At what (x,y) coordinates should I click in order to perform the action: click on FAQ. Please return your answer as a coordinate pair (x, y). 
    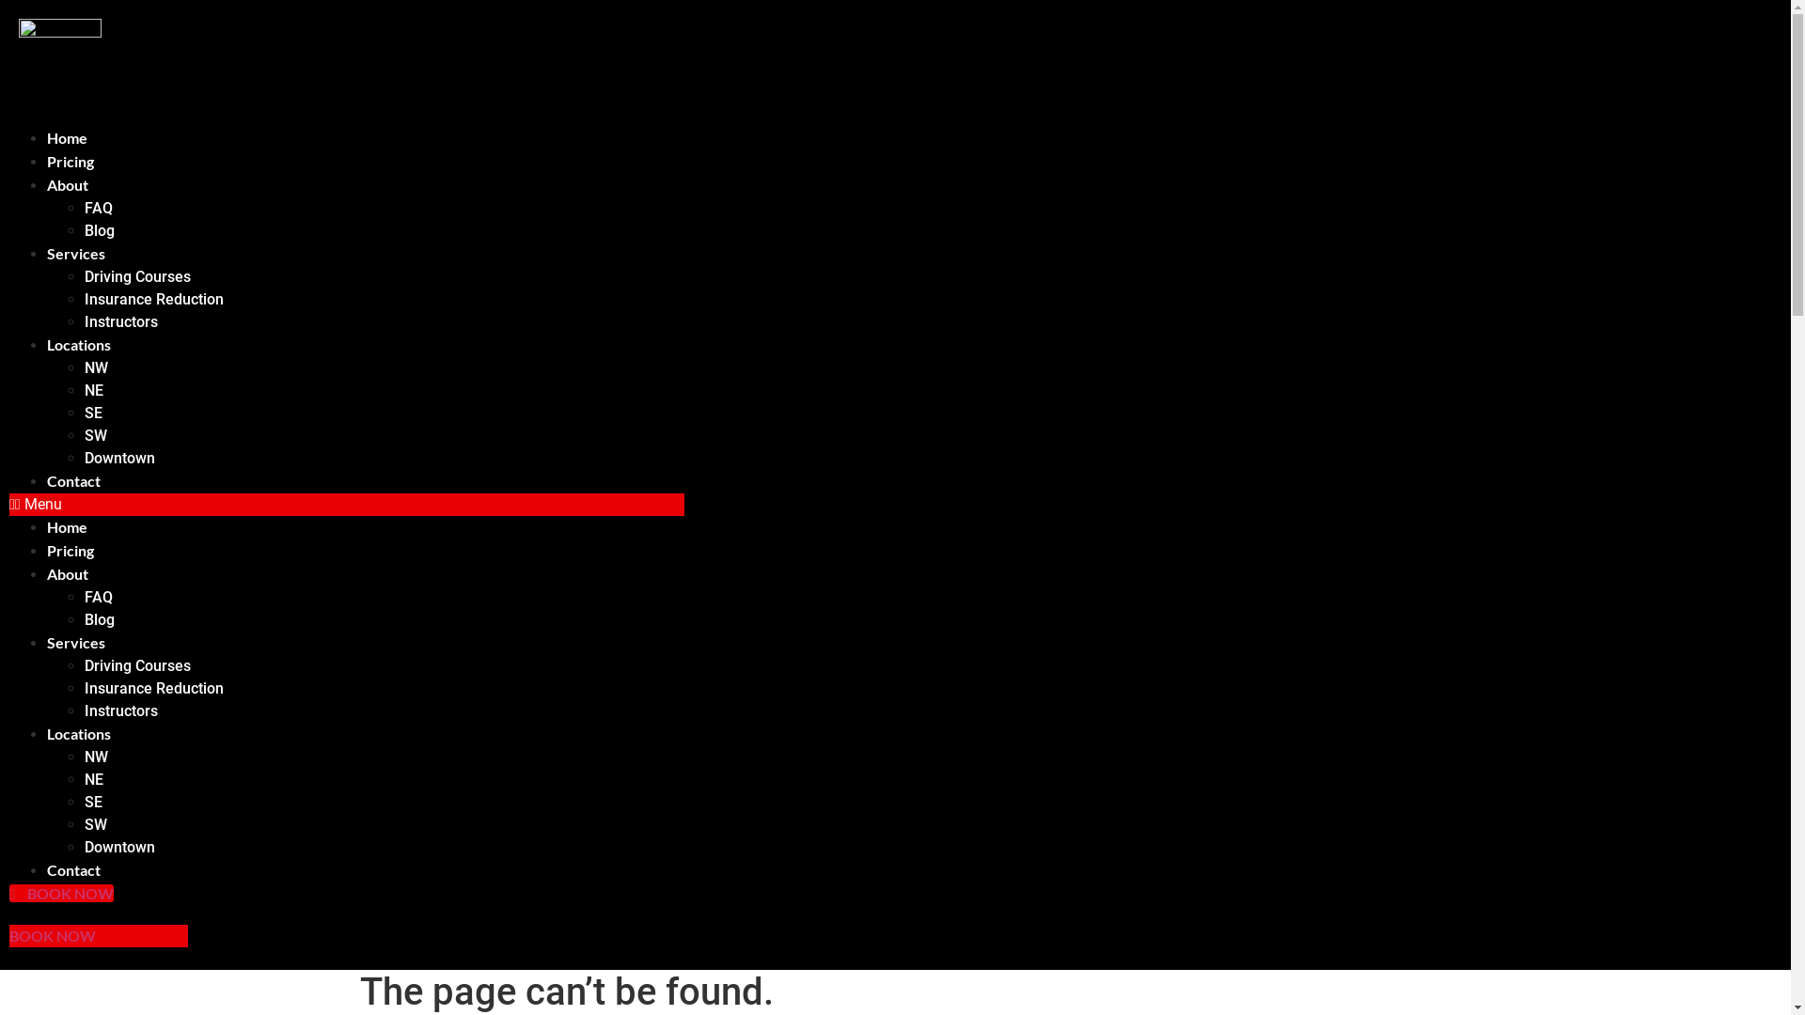
    Looking at the image, I should click on (99, 598).